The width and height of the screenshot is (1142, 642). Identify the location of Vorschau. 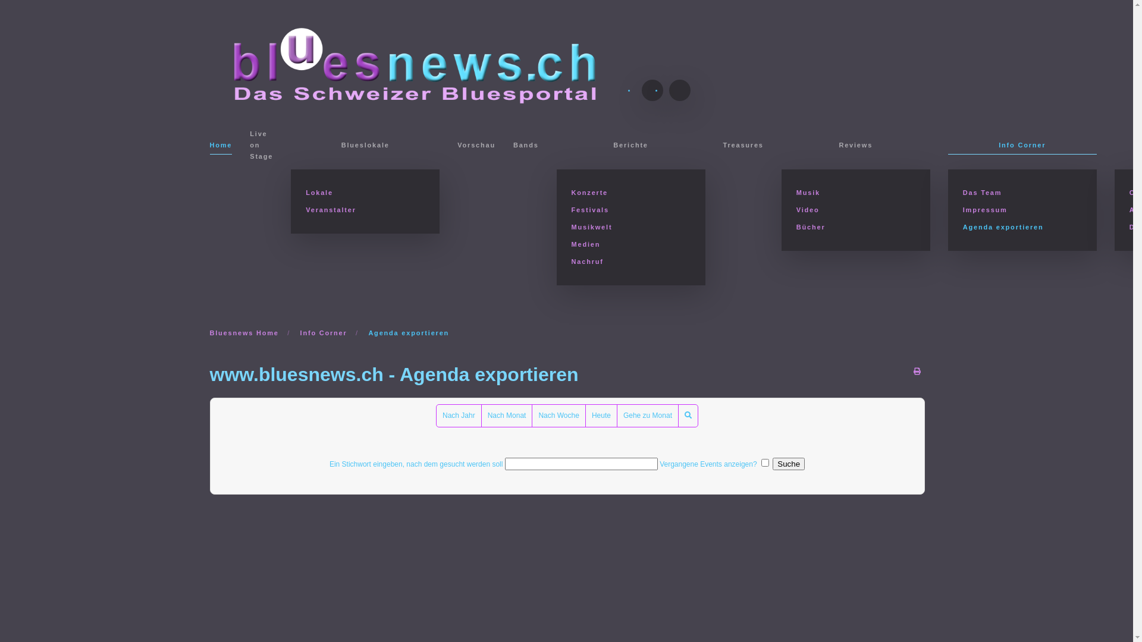
(476, 146).